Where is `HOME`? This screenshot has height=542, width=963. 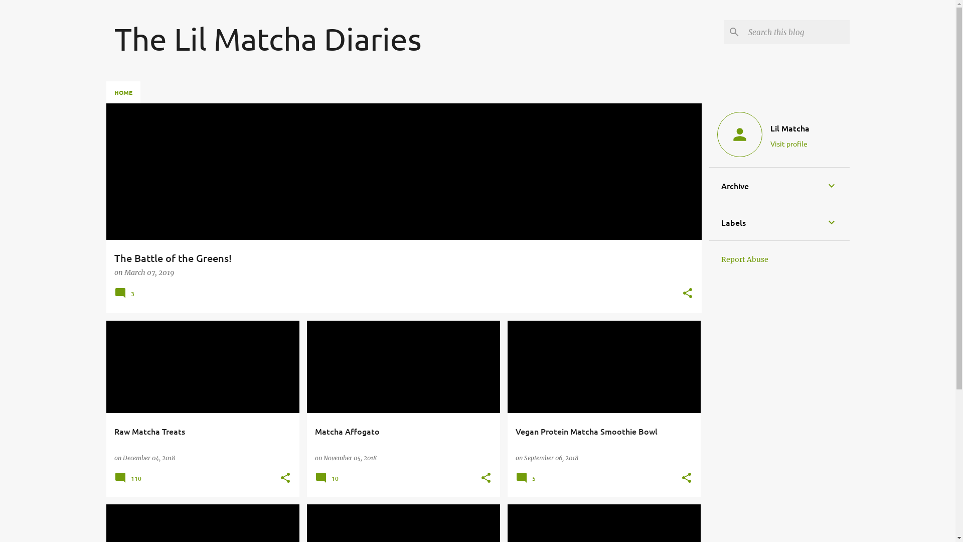
HOME is located at coordinates (123, 92).